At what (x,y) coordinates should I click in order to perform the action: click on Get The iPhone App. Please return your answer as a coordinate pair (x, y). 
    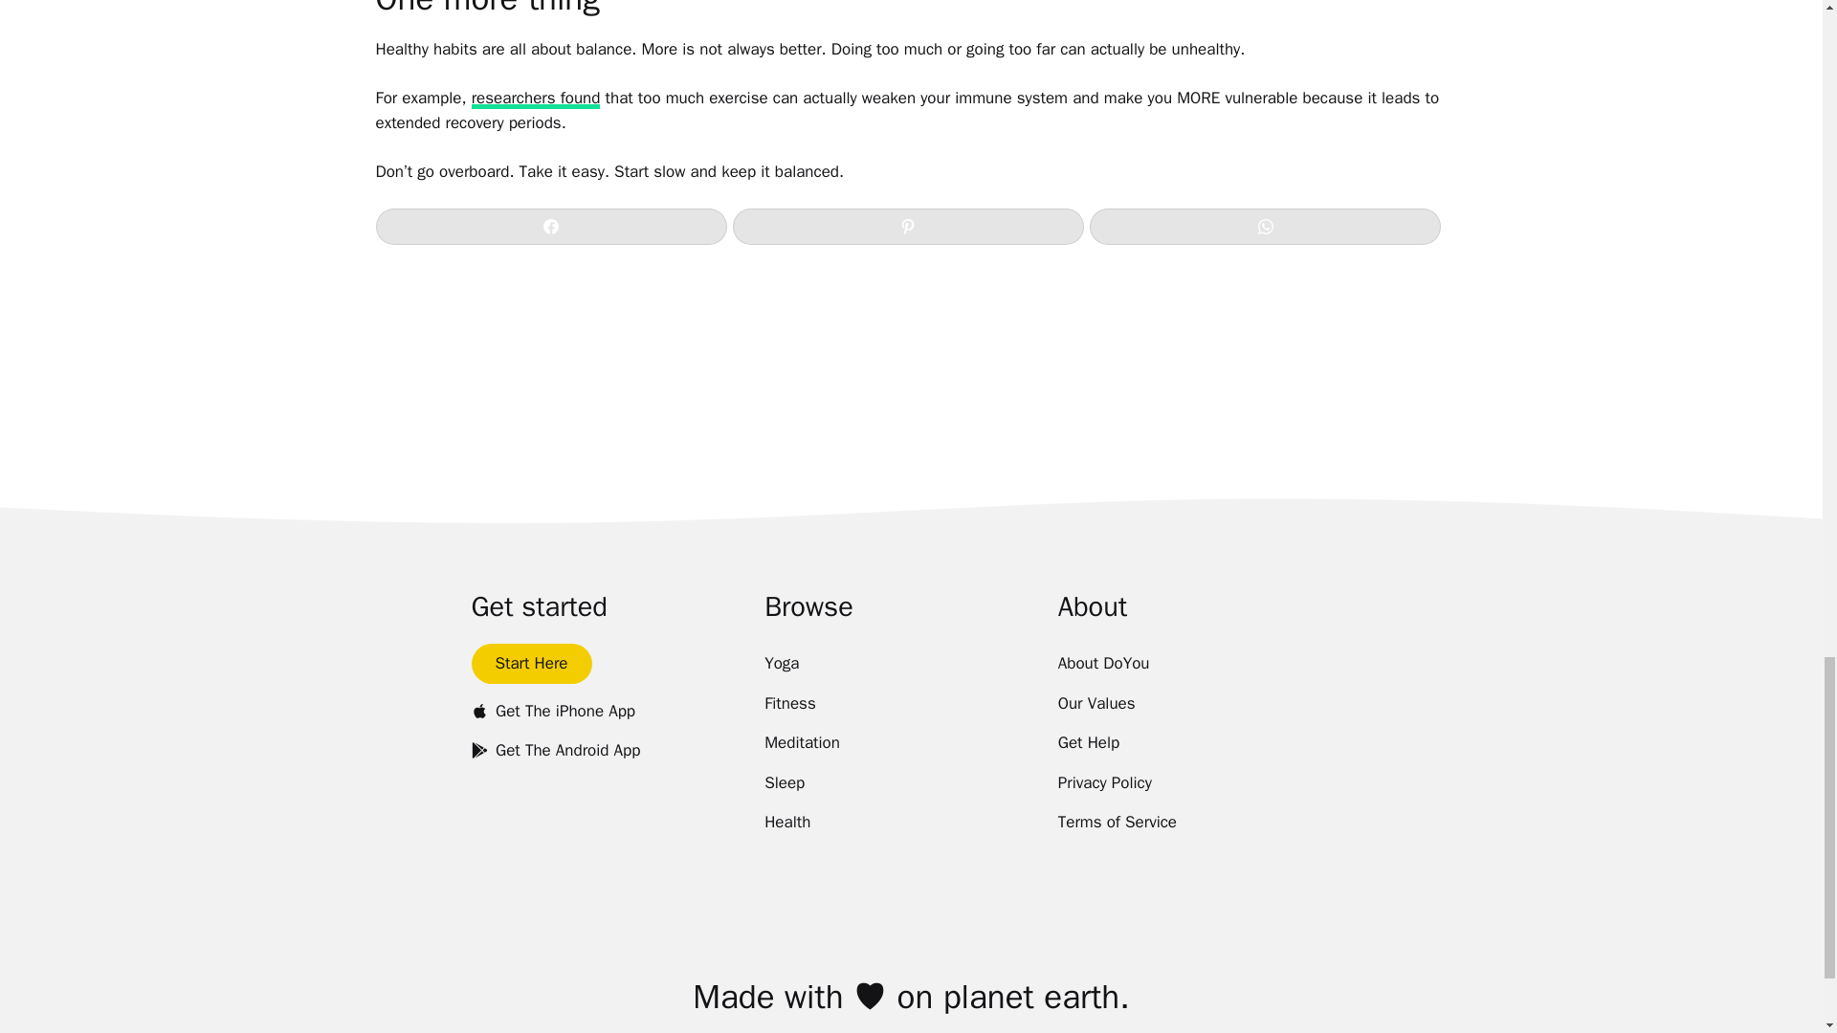
    Looking at the image, I should click on (553, 711).